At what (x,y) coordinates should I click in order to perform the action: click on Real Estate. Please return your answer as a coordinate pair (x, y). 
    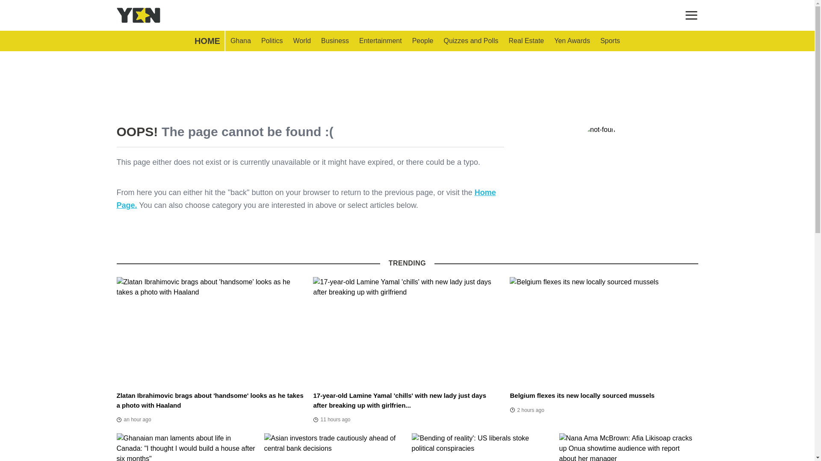
    Looking at the image, I should click on (526, 41).